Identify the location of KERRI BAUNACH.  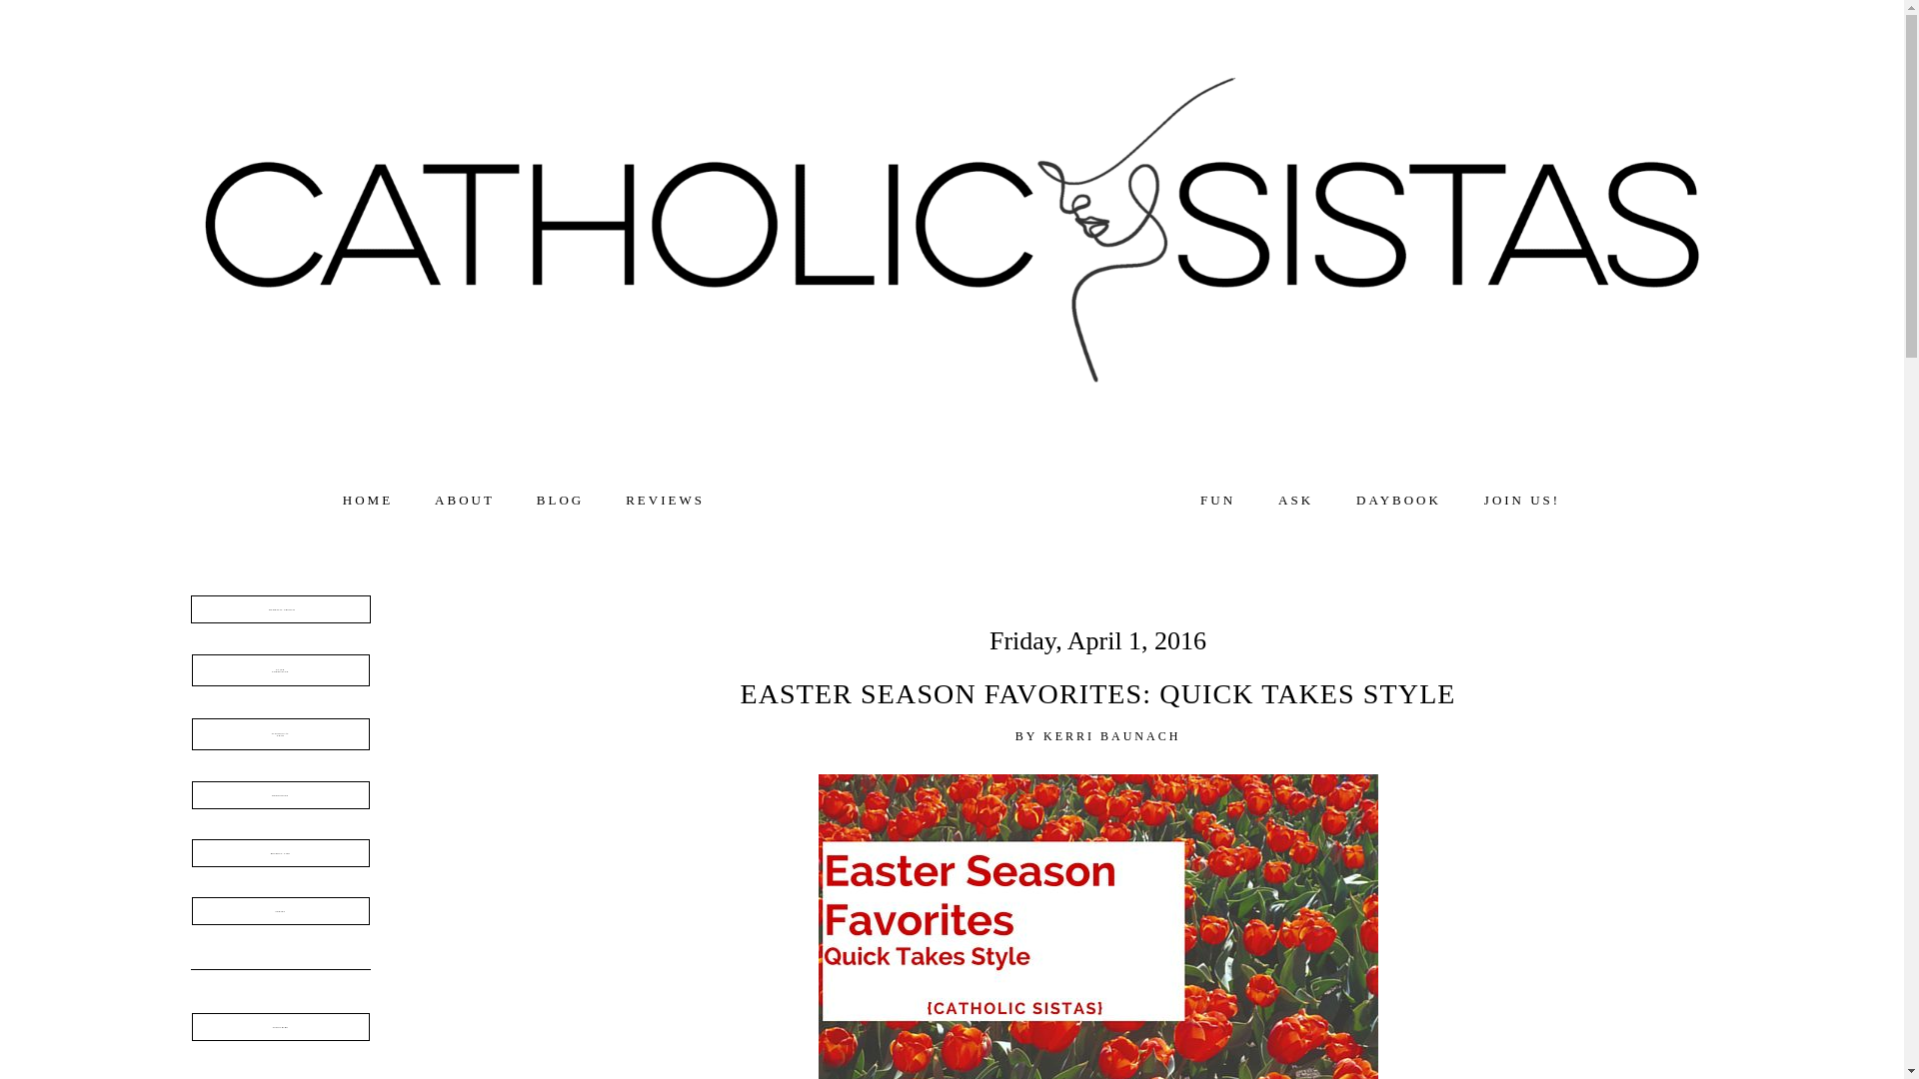
(1295, 500).